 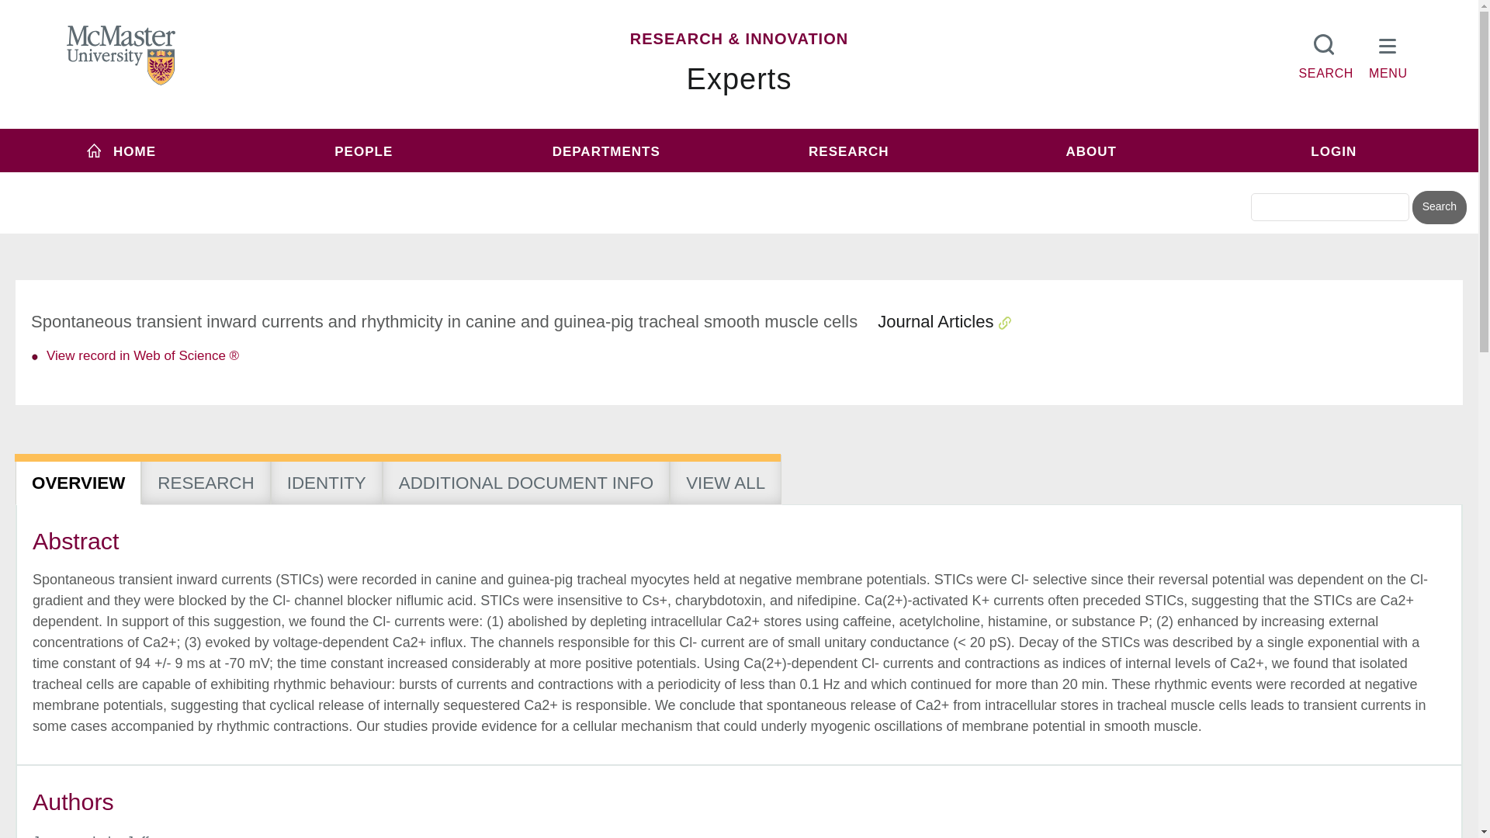 What do you see at coordinates (142, 355) in the screenshot?
I see `link text` at bounding box center [142, 355].